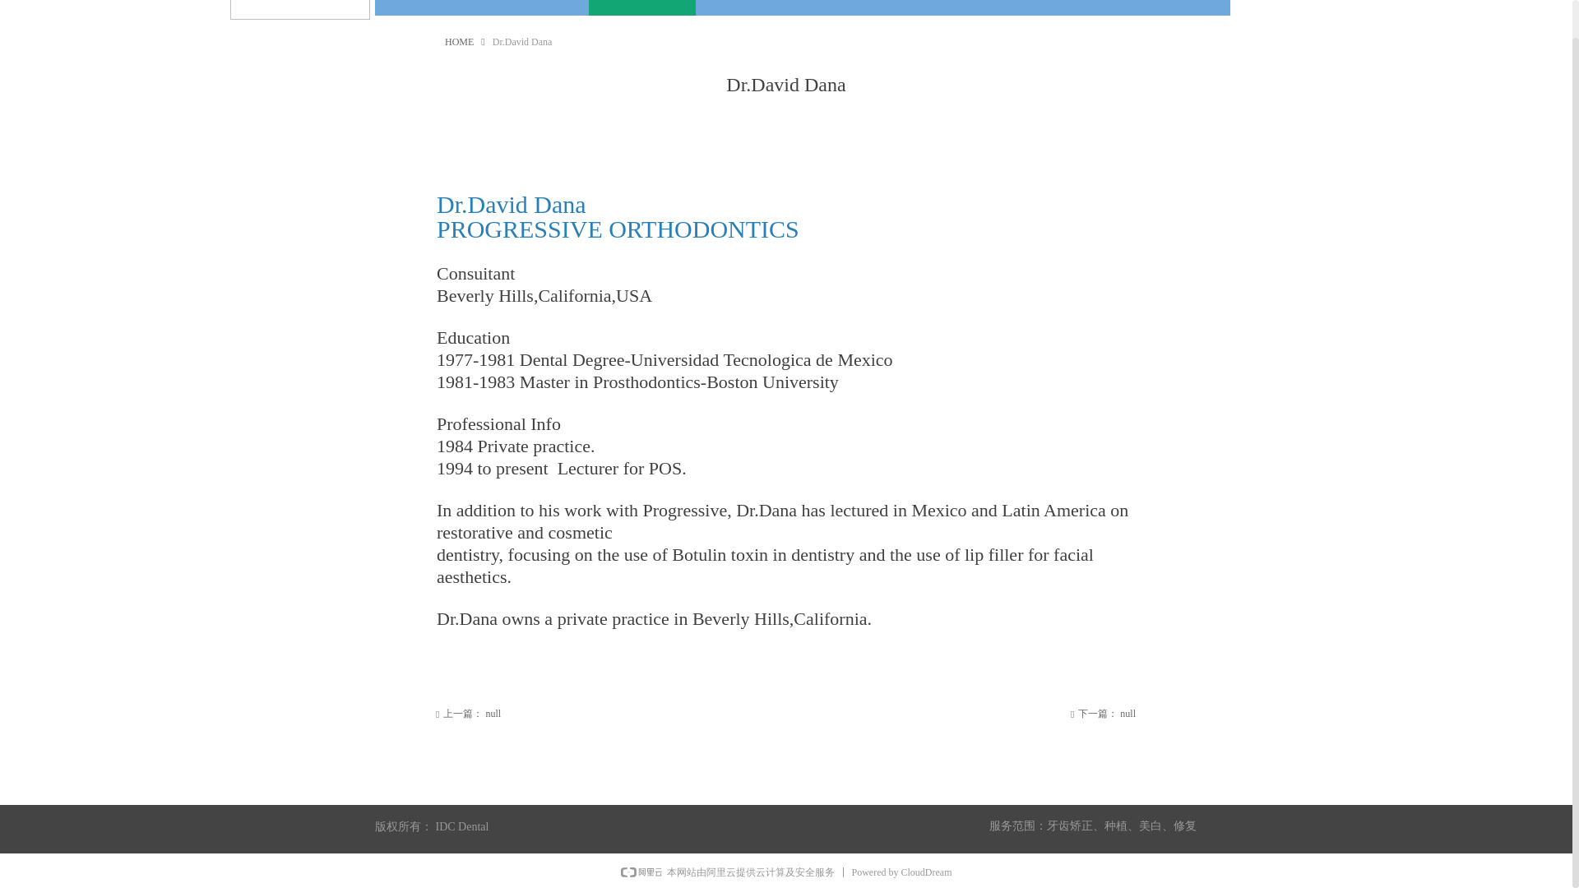  I want to click on Expert Doctors, so click(642, 8).